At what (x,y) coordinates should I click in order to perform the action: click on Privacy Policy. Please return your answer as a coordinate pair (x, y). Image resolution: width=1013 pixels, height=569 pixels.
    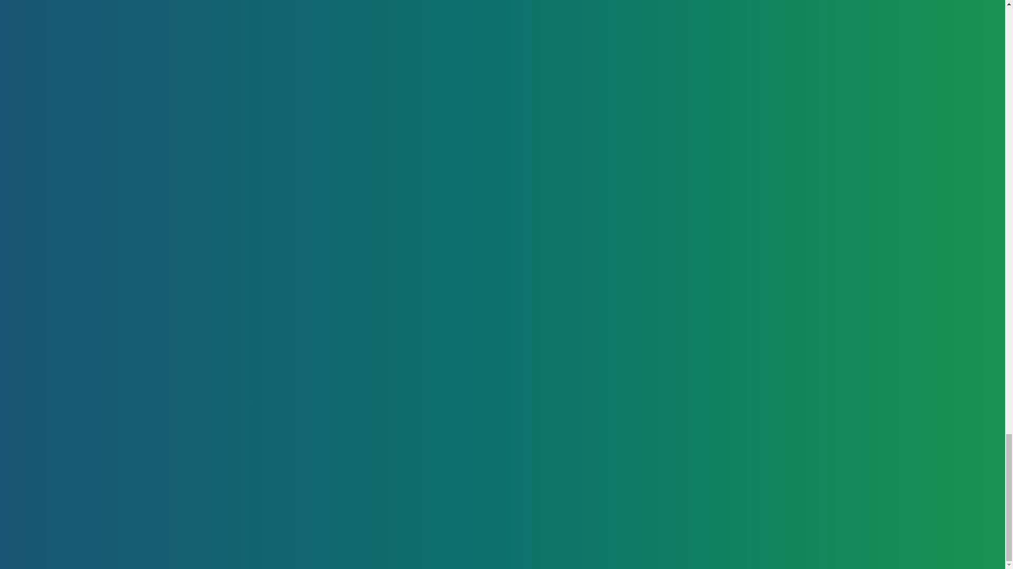
    Looking at the image, I should click on (441, 476).